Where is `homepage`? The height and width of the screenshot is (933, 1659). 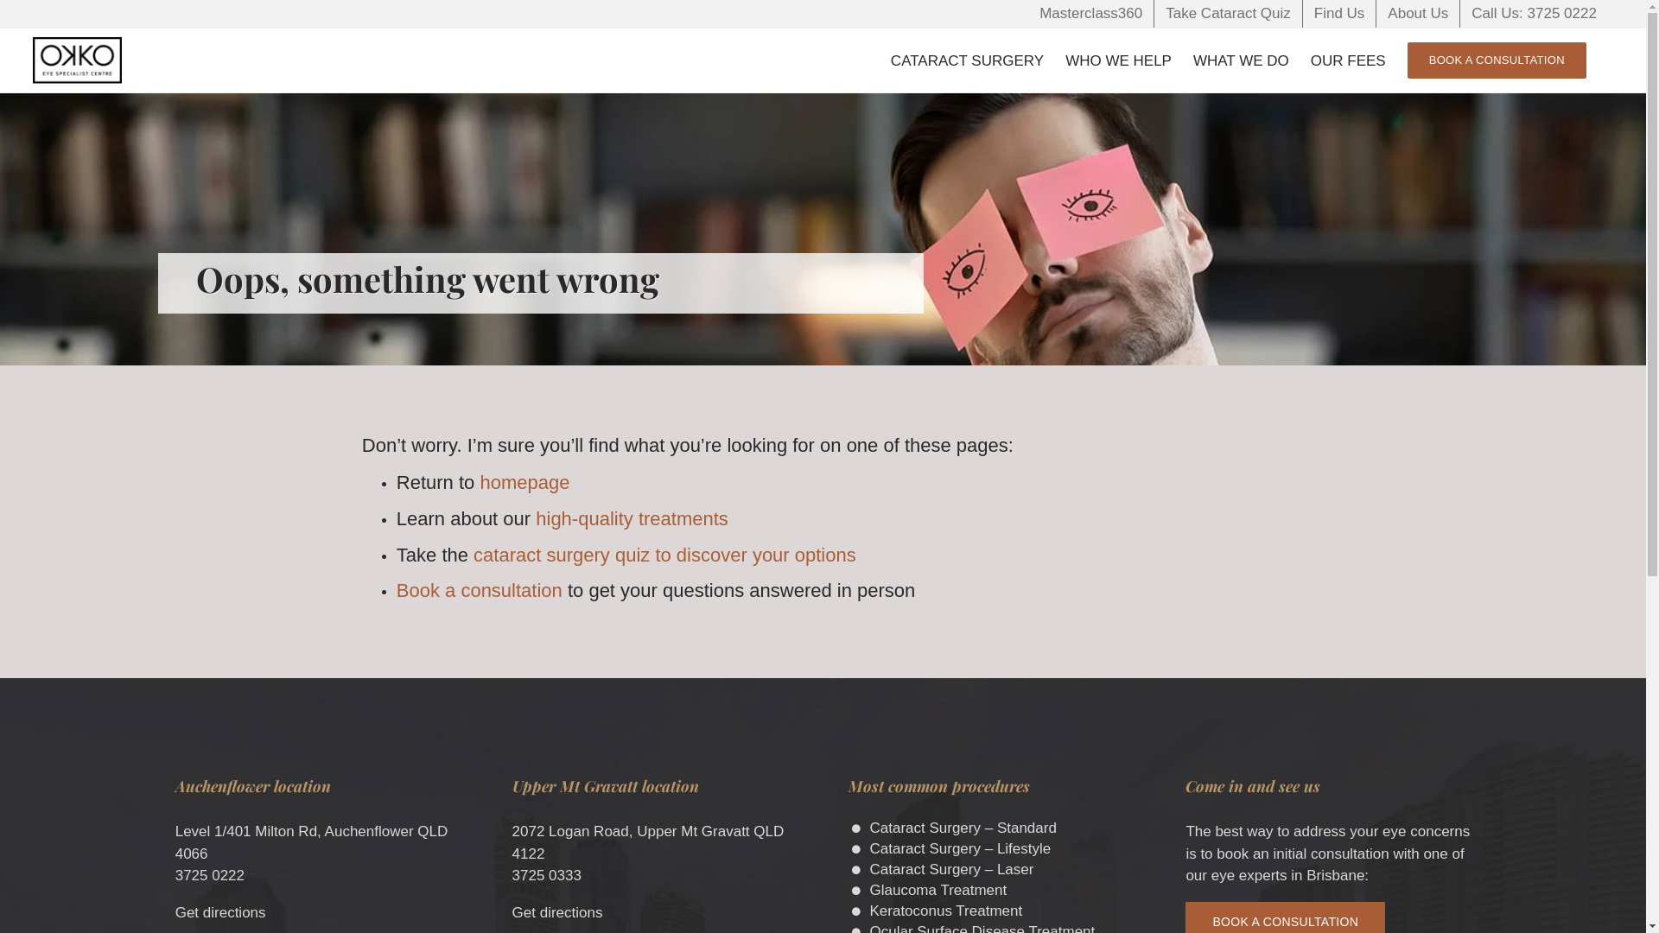 homepage is located at coordinates (524, 482).